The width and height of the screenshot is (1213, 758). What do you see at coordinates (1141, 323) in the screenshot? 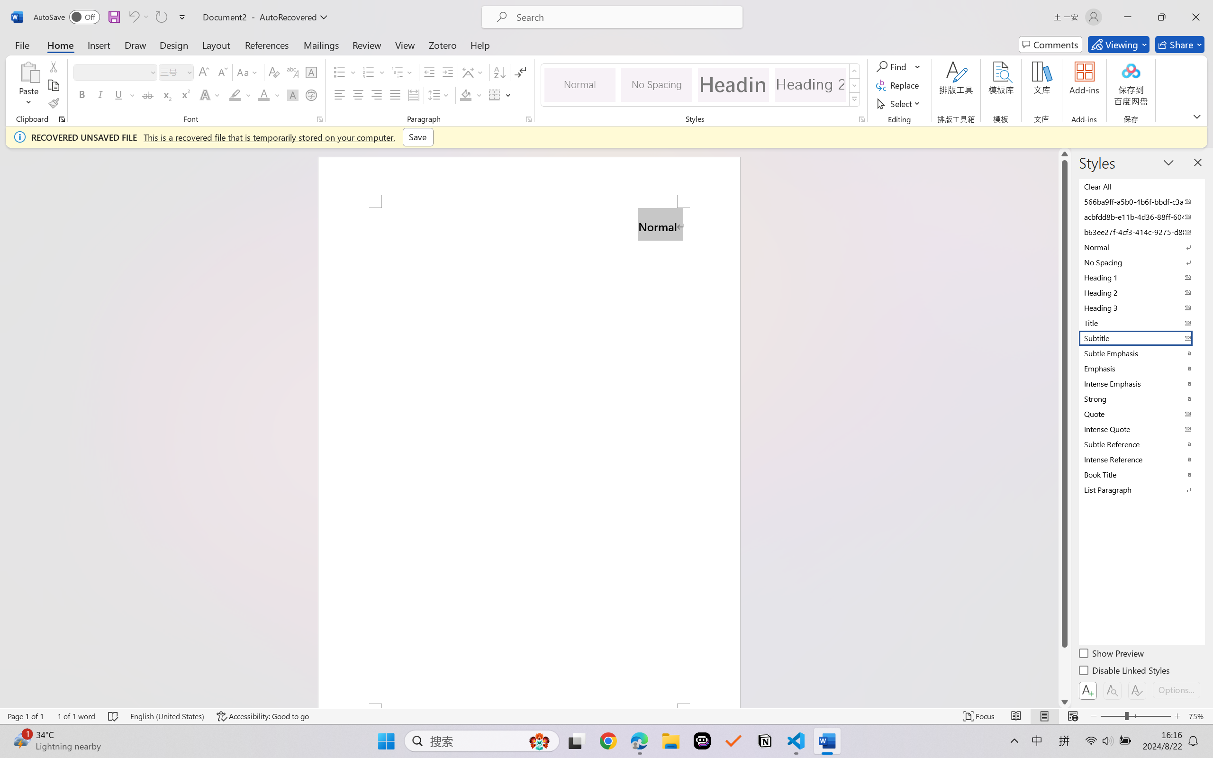
I see `Title` at bounding box center [1141, 323].